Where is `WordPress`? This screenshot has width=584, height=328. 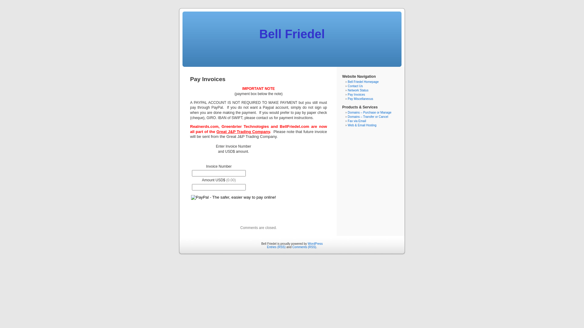 WordPress is located at coordinates (315, 244).